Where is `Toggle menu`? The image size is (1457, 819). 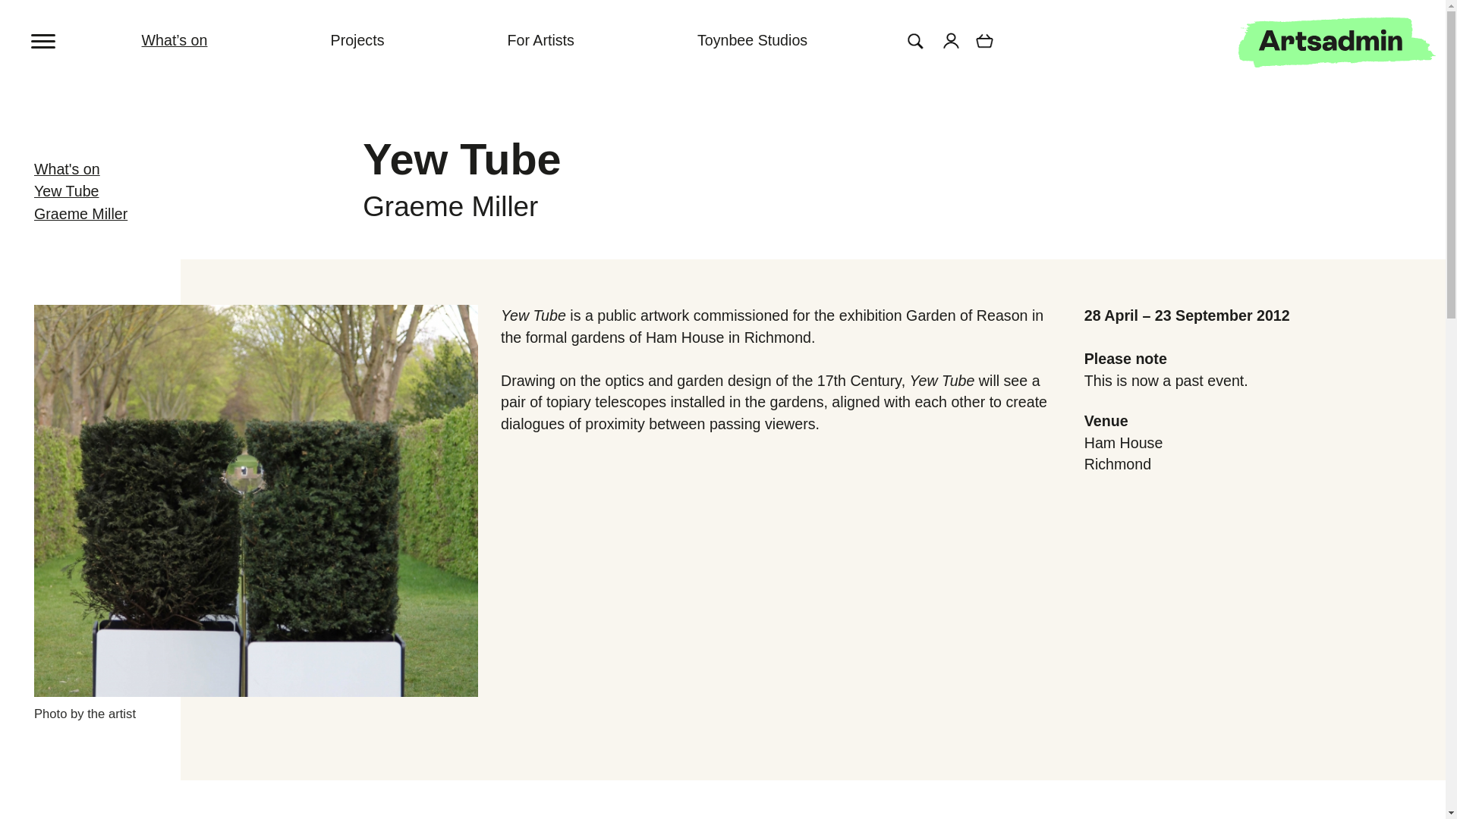 Toggle menu is located at coordinates (44, 39).